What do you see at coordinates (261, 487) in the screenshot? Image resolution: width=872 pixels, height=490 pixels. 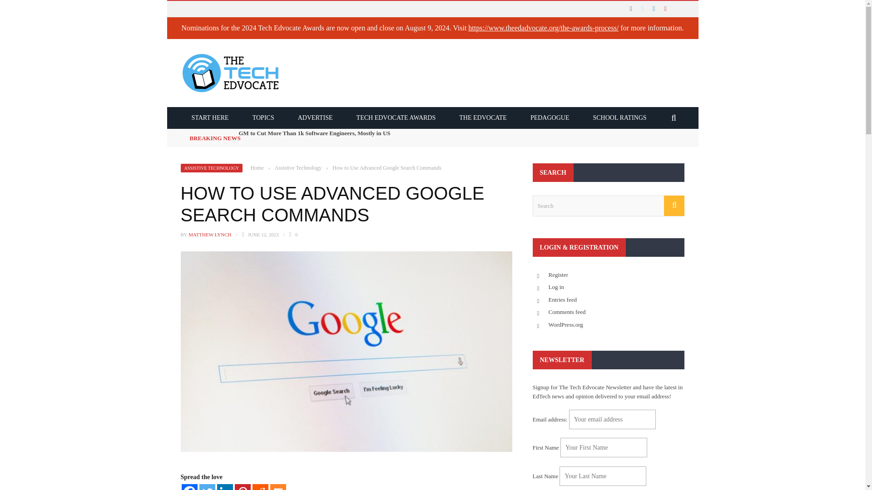 I see `Reddit` at bounding box center [261, 487].